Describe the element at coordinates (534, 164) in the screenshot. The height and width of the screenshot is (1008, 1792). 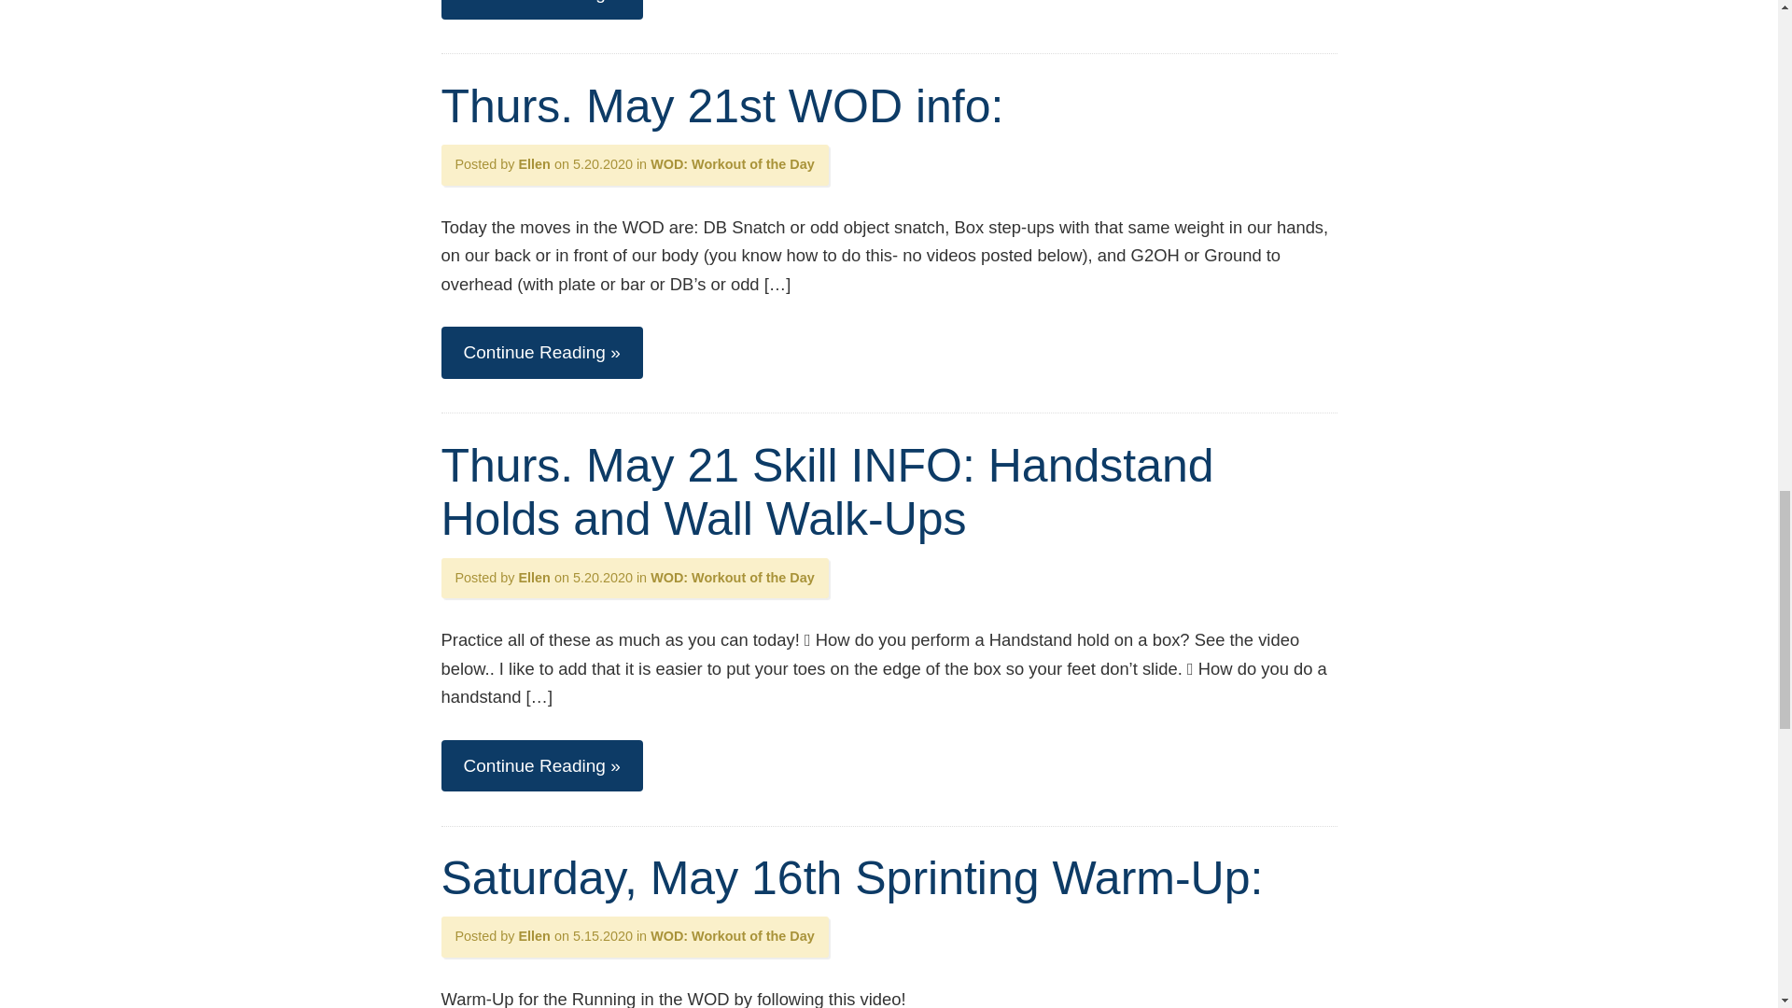
I see `Posts by Ellen` at that location.